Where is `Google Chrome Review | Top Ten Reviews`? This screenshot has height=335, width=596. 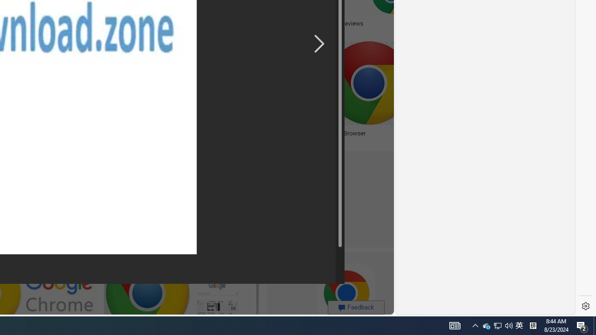 Google Chrome Review | Top Ten Reviews is located at coordinates (330, 23).